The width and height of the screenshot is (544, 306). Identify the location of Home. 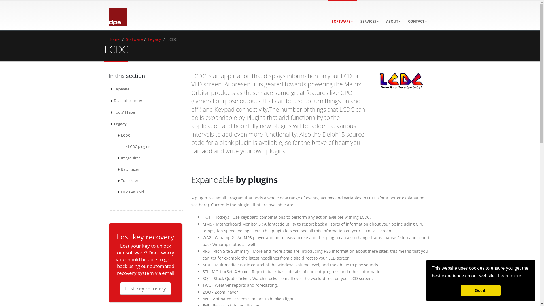
(114, 39).